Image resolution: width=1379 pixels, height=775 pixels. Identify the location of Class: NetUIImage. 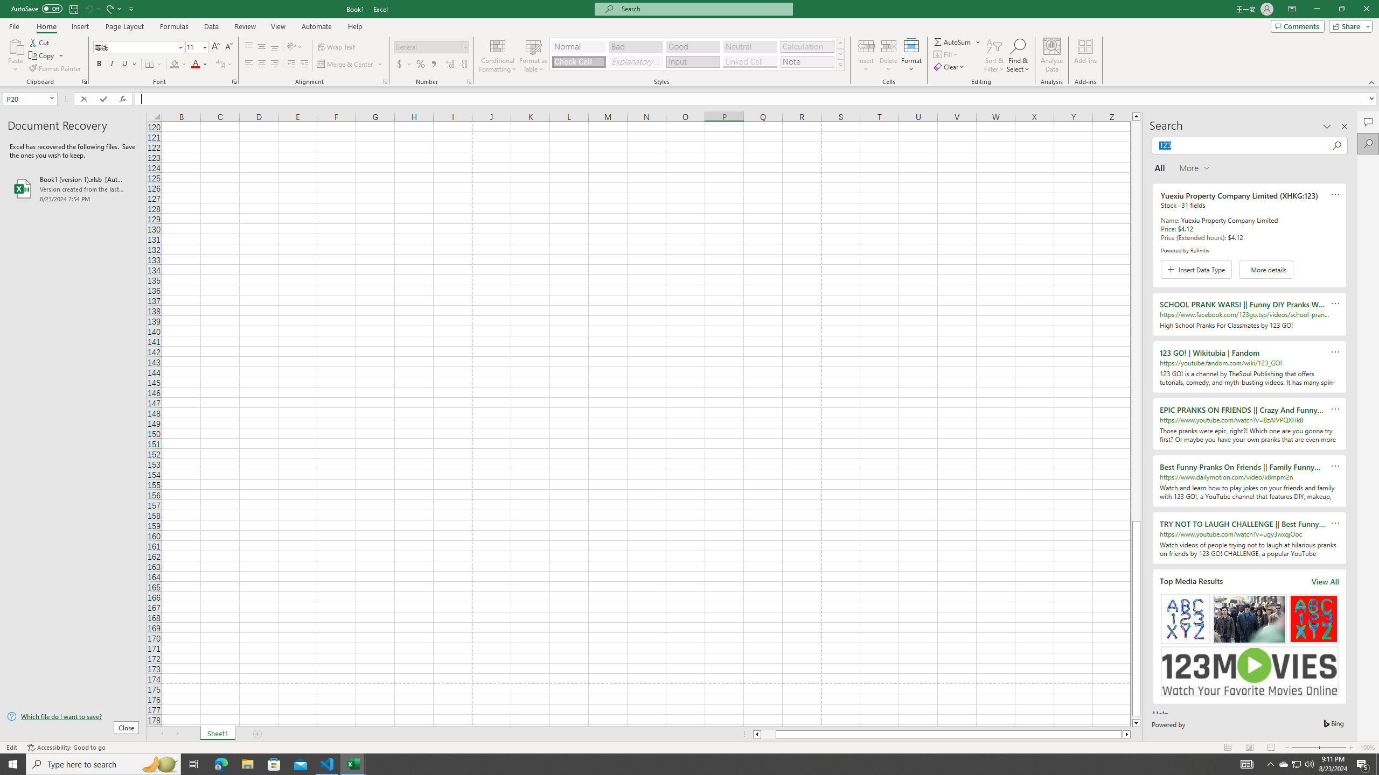
(840, 65).